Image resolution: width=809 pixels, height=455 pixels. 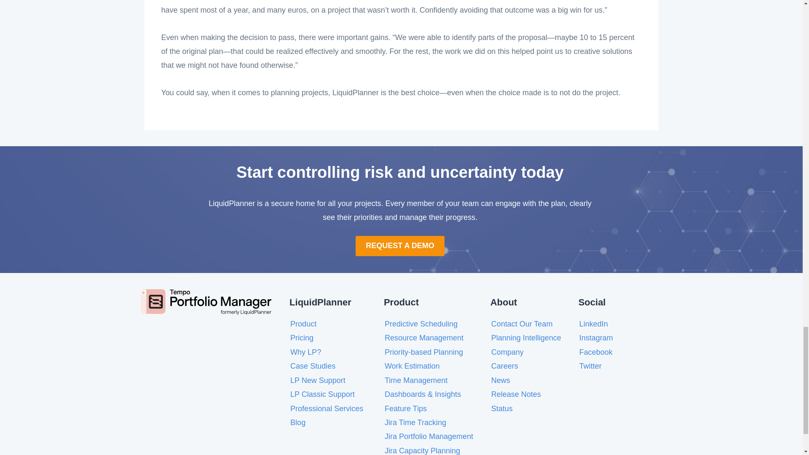 I want to click on Time Management, so click(x=416, y=380).